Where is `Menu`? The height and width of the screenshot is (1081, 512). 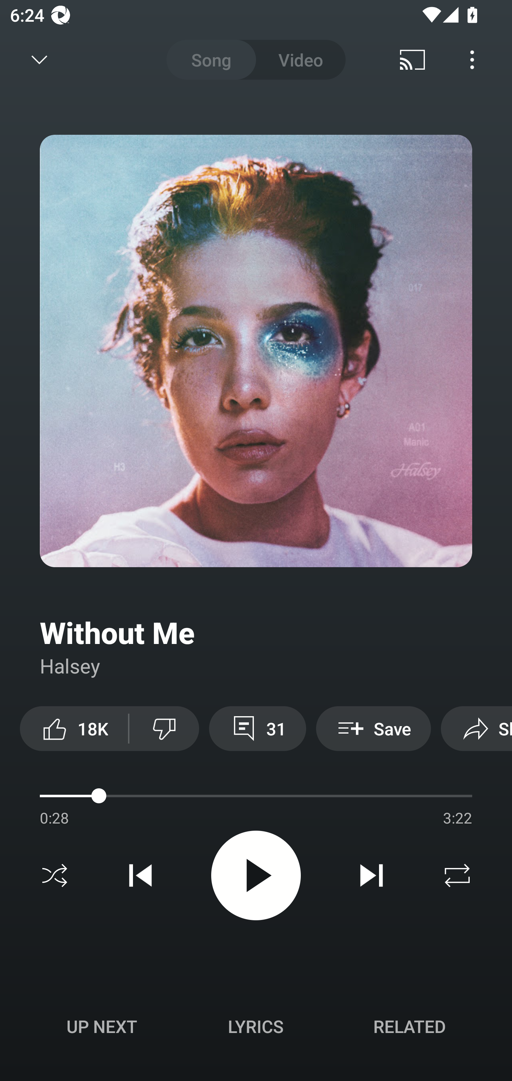
Menu is located at coordinates (472, 60).